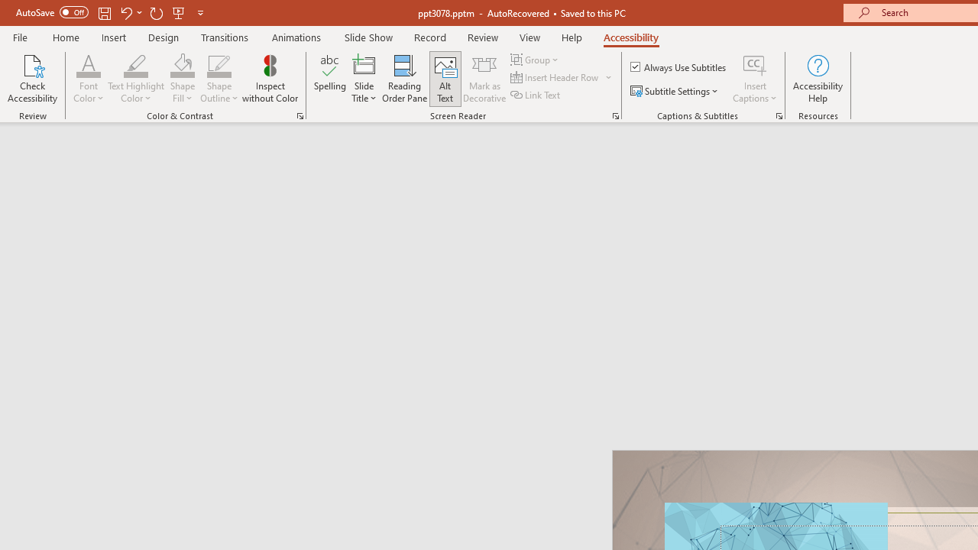 The height and width of the screenshot is (550, 978). Describe the element at coordinates (89, 64) in the screenshot. I see `Font Color` at that location.